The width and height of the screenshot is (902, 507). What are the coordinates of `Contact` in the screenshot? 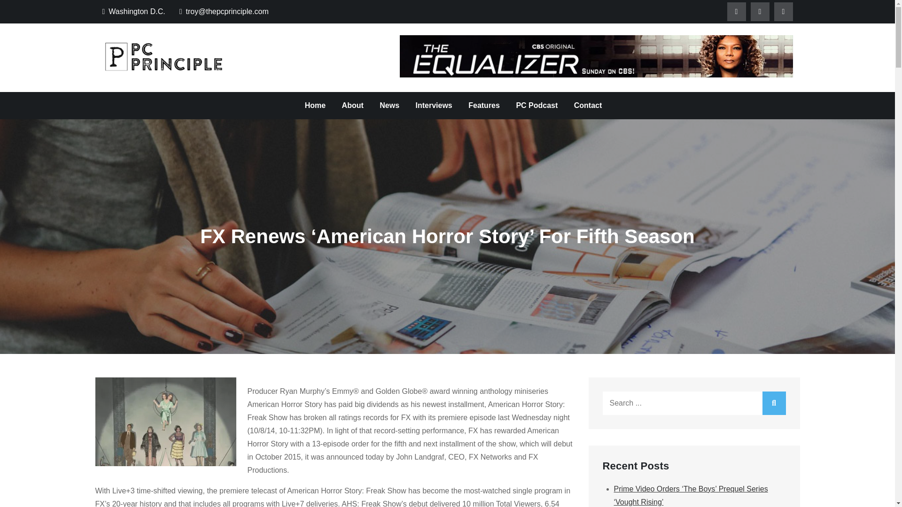 It's located at (588, 105).